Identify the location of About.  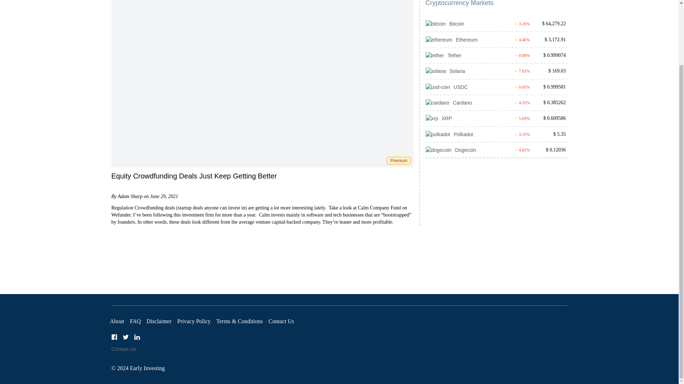
(116, 321).